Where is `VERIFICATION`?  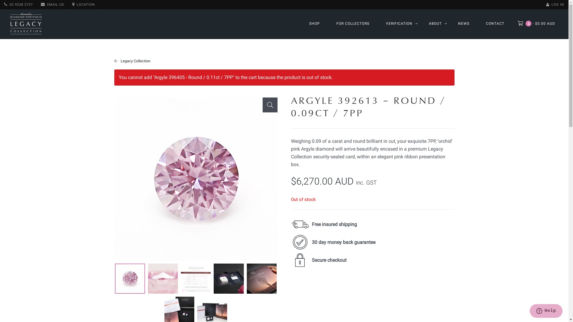 VERIFICATION is located at coordinates (399, 24).